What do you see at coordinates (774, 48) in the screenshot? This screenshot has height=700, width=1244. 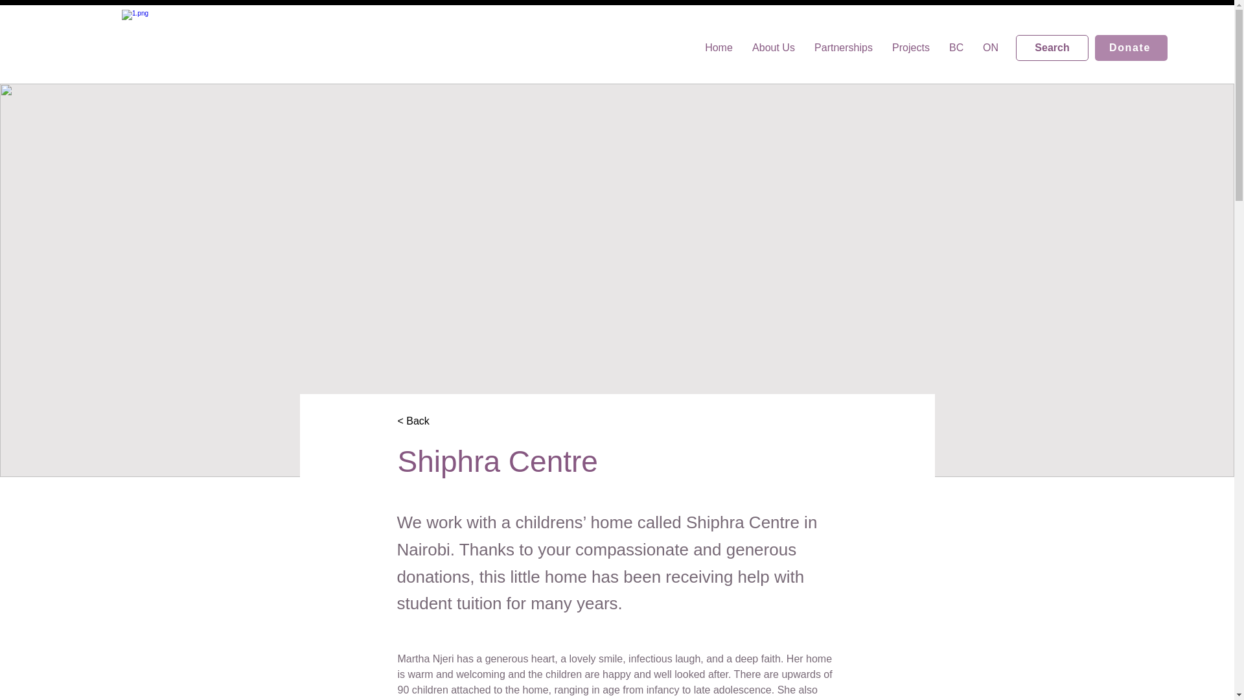 I see `About Us` at bounding box center [774, 48].